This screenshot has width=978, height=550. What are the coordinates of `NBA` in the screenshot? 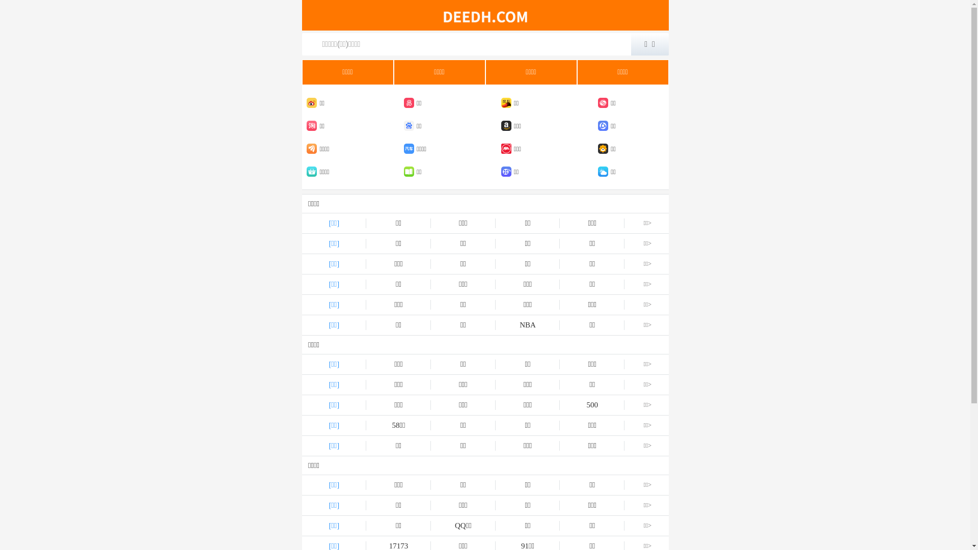 It's located at (528, 325).